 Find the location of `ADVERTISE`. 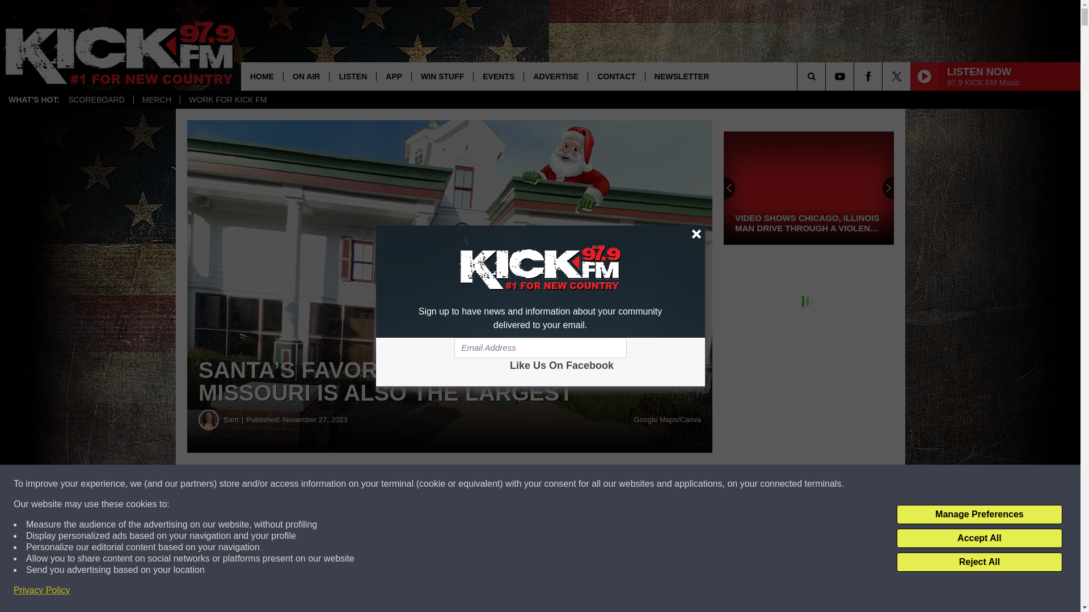

ADVERTISE is located at coordinates (556, 76).